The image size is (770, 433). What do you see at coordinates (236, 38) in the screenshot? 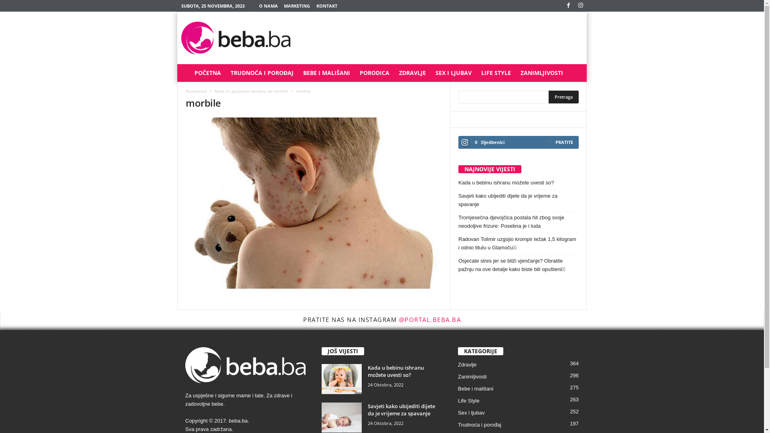
I see `BEBA.BA` at bounding box center [236, 38].